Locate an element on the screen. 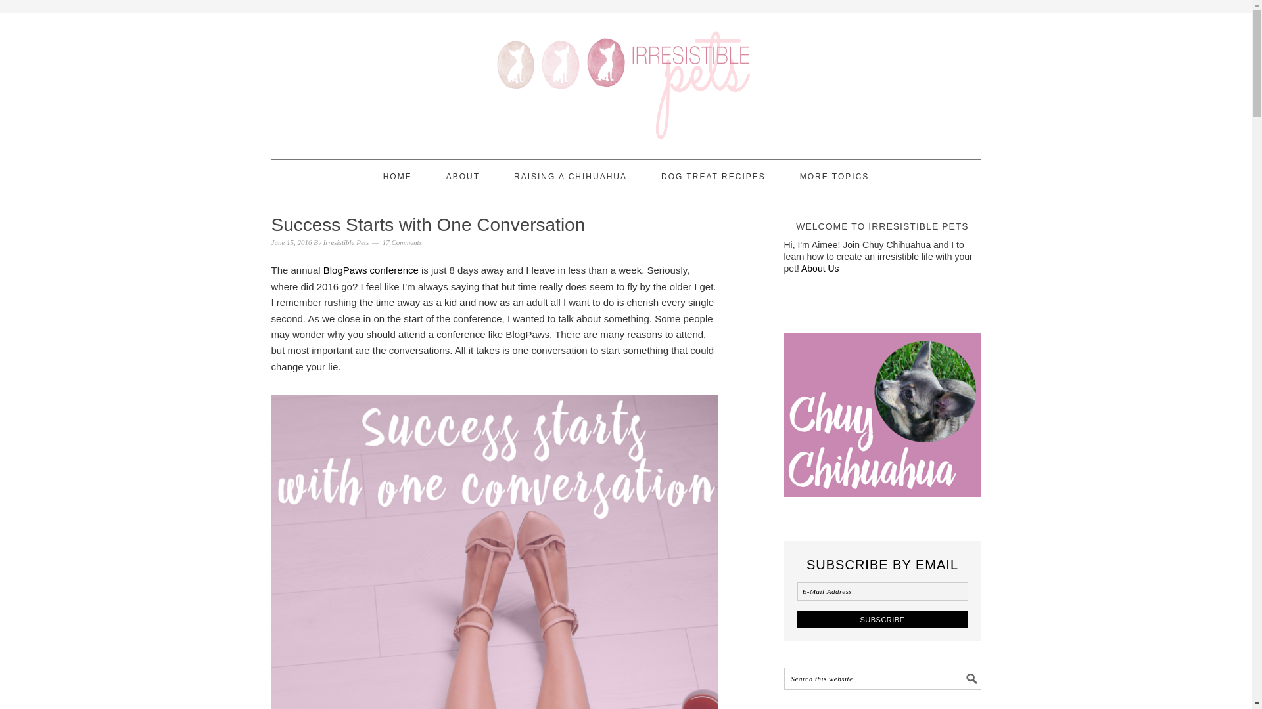 The width and height of the screenshot is (1262, 709). 17 Comments is located at coordinates (402, 242).